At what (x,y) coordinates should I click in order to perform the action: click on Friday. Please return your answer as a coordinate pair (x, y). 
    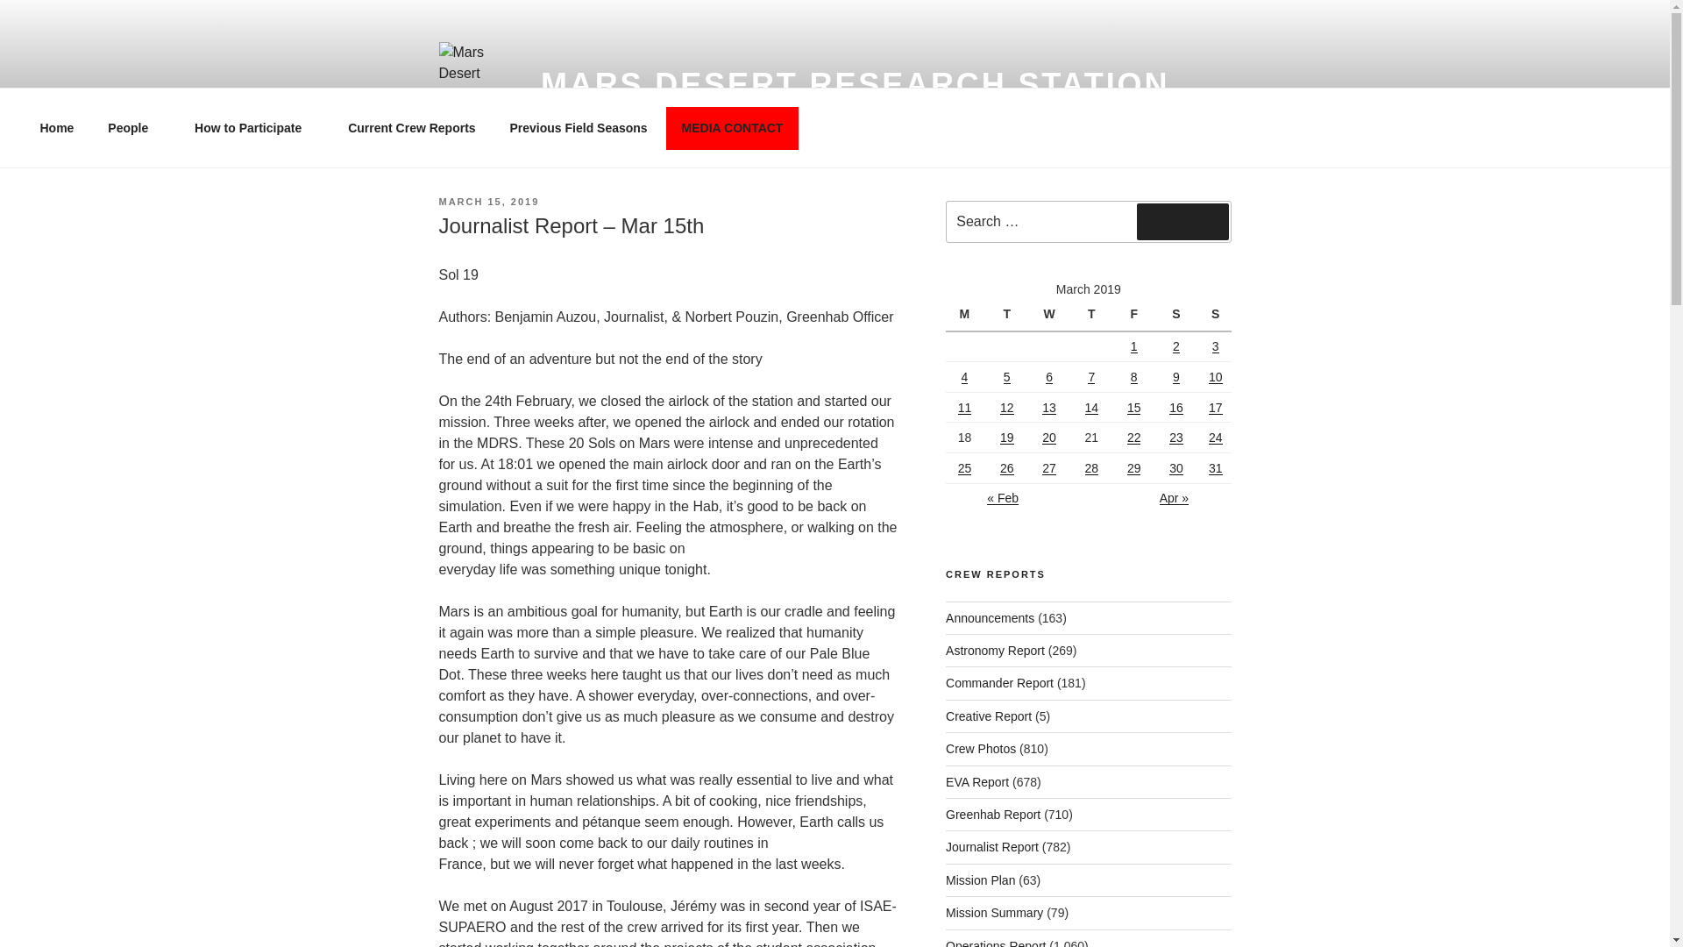
    Looking at the image, I should click on (1136, 316).